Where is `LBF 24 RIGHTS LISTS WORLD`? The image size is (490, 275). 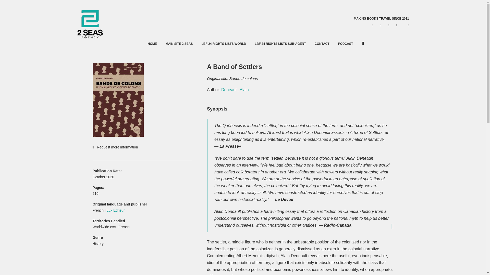
LBF 24 RIGHTS LISTS WORLD is located at coordinates (224, 44).